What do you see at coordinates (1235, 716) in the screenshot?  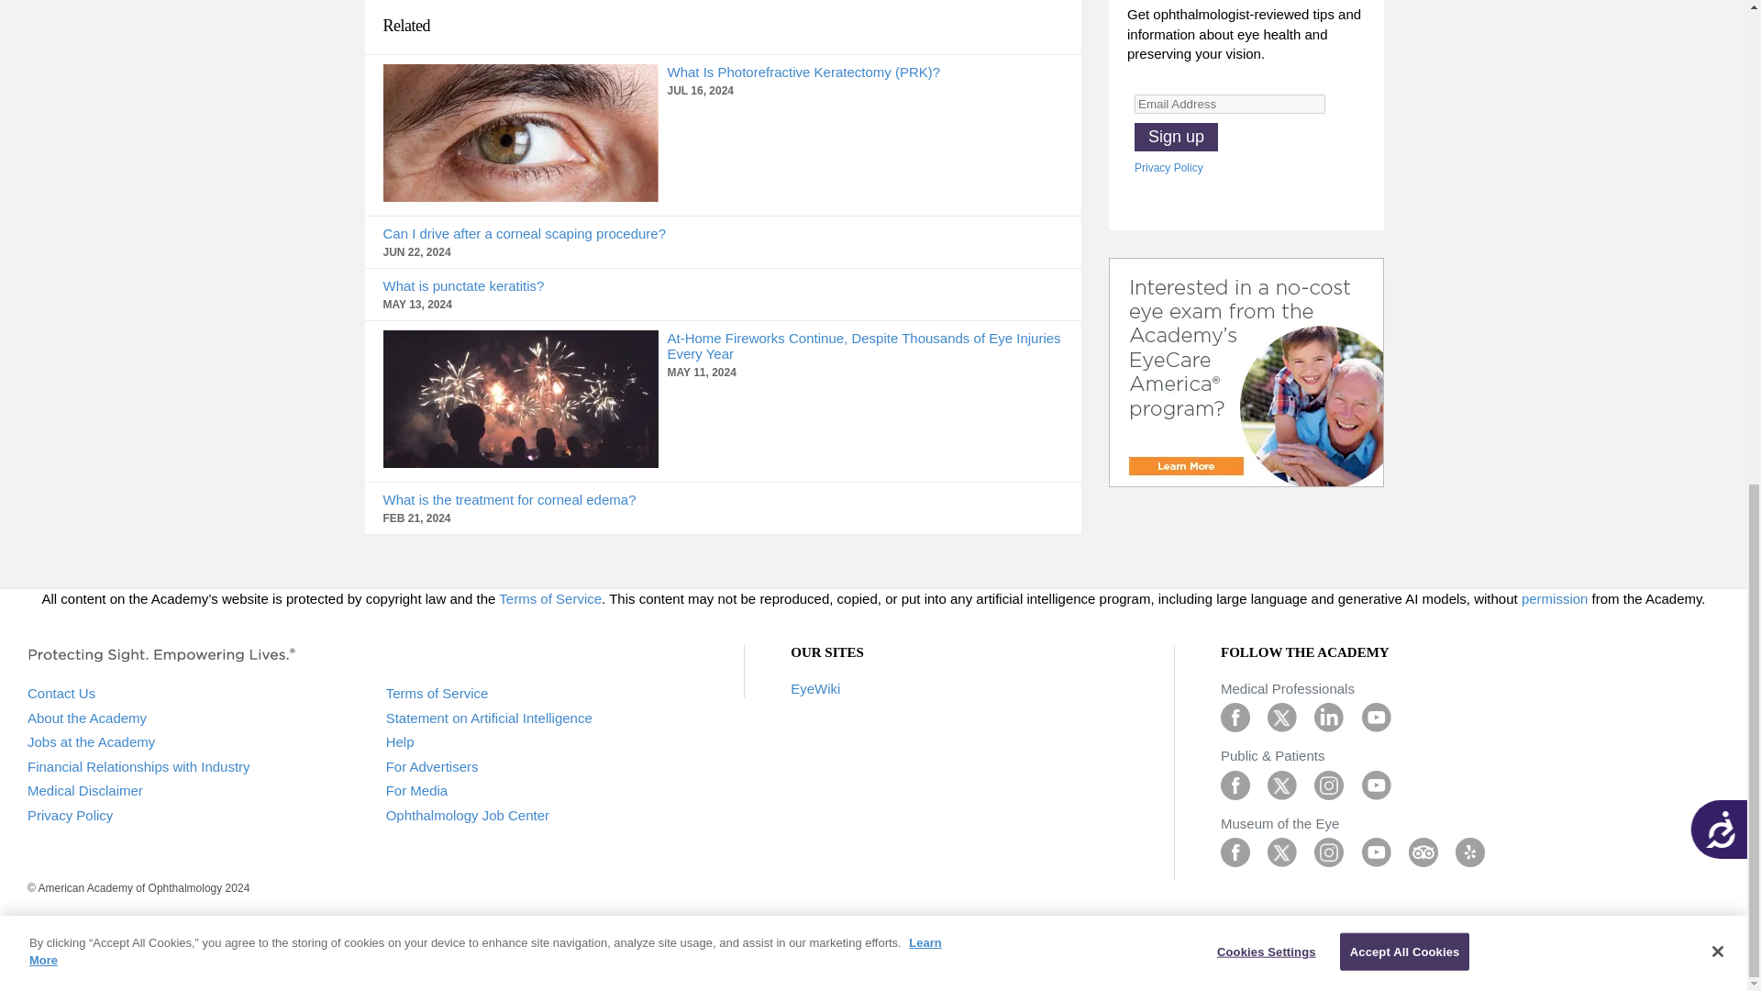 I see `Facebook` at bounding box center [1235, 716].